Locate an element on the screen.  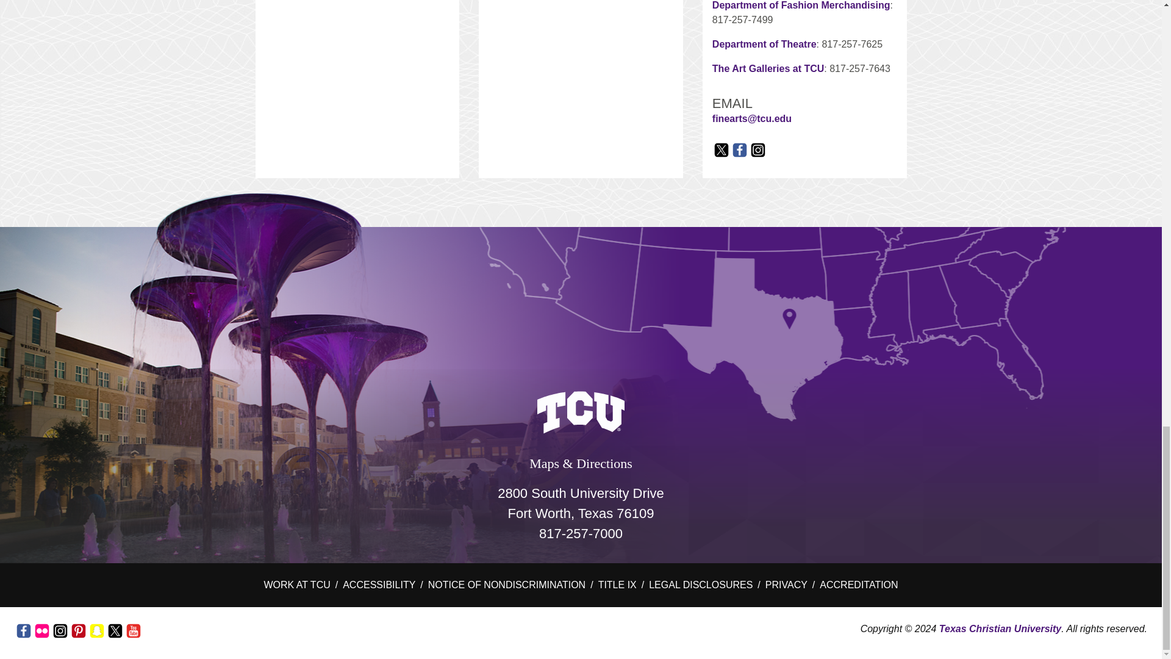
The official TCU's  Flickr account is located at coordinates (41, 631).